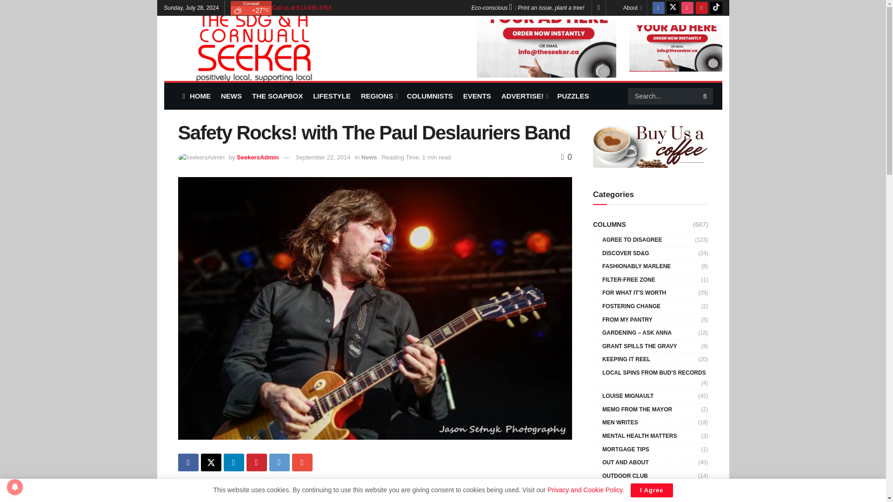  I want to click on REGIONS, so click(379, 96).